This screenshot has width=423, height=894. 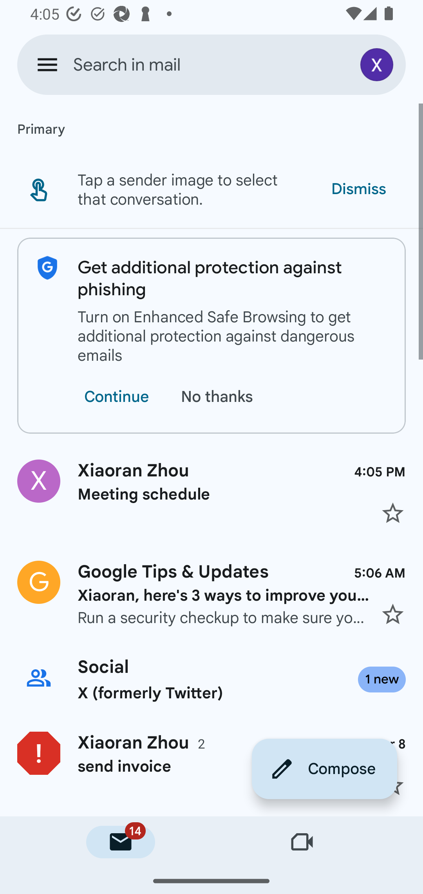 I want to click on Social X (formerly Twitter) 1 new, so click(x=211, y=679).